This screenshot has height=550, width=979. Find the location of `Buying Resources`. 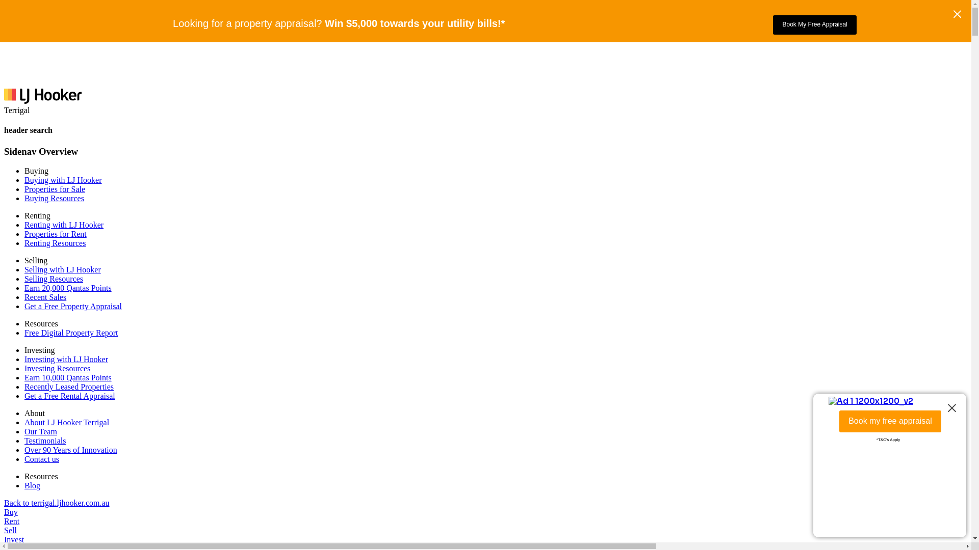

Buying Resources is located at coordinates (54, 199).